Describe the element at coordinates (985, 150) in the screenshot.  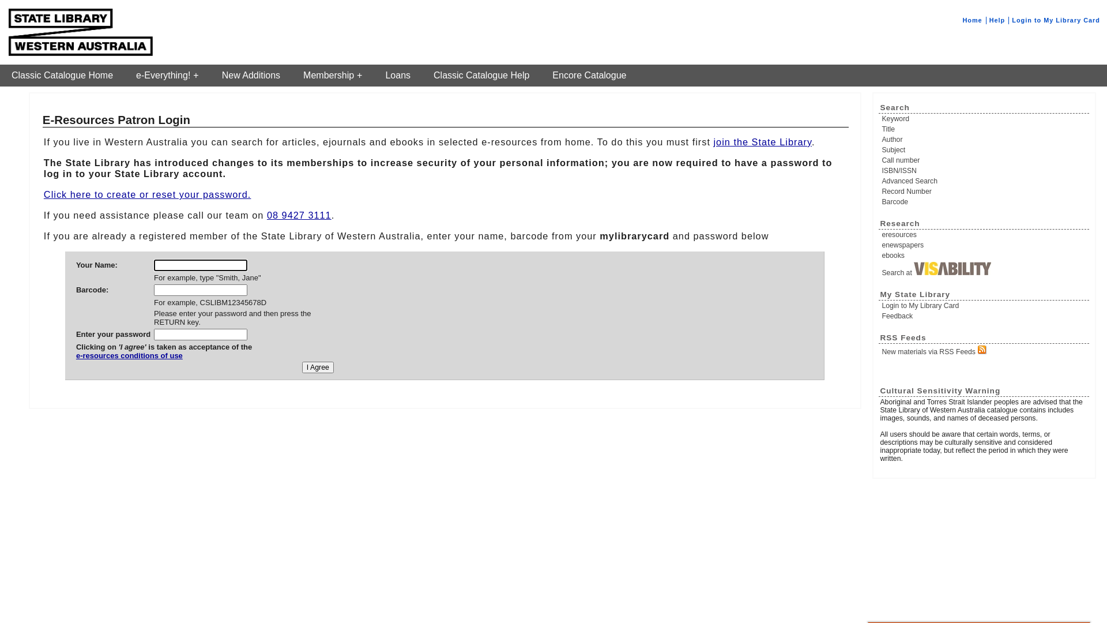
I see `Subject` at that location.